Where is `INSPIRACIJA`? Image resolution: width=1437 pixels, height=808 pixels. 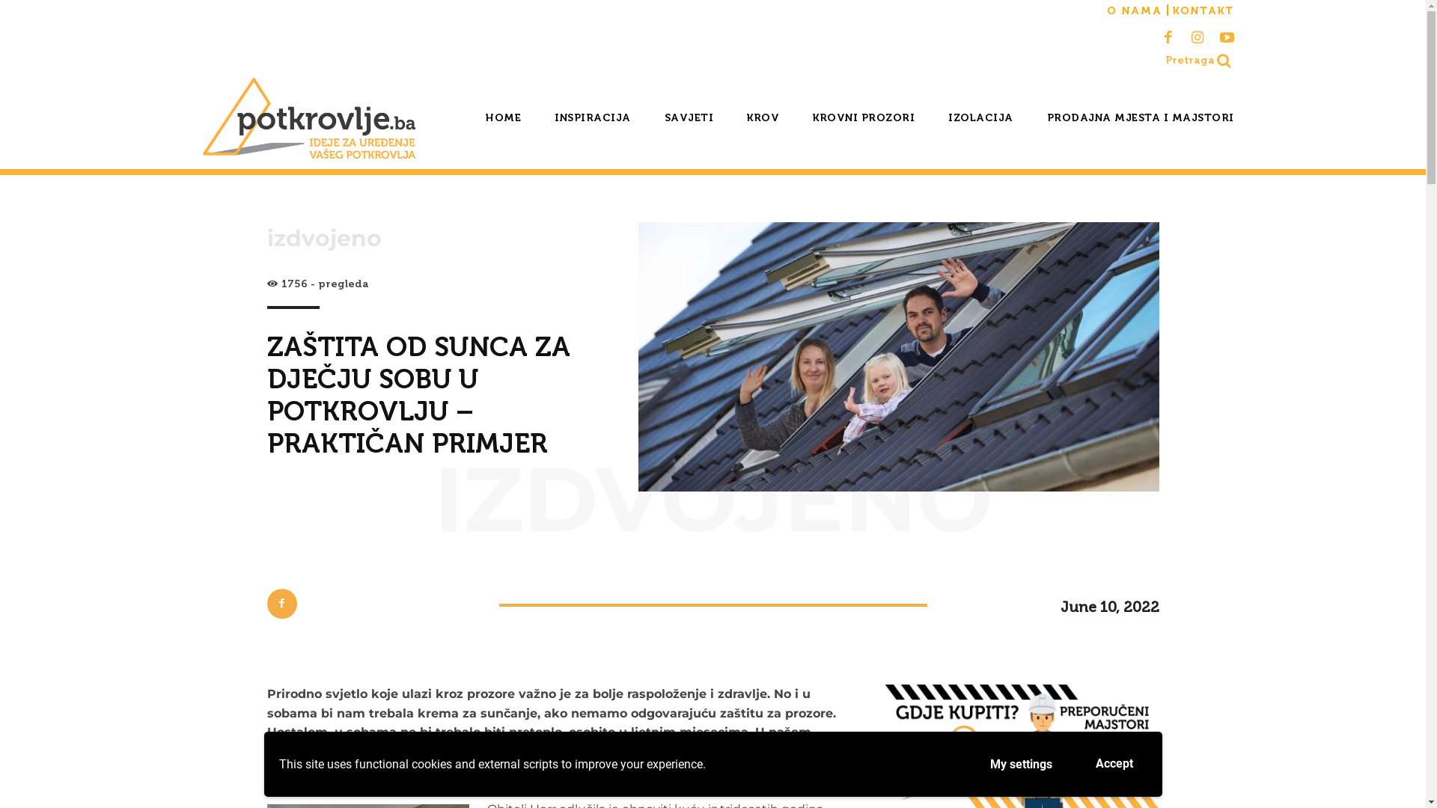 INSPIRACIJA is located at coordinates (593, 118).